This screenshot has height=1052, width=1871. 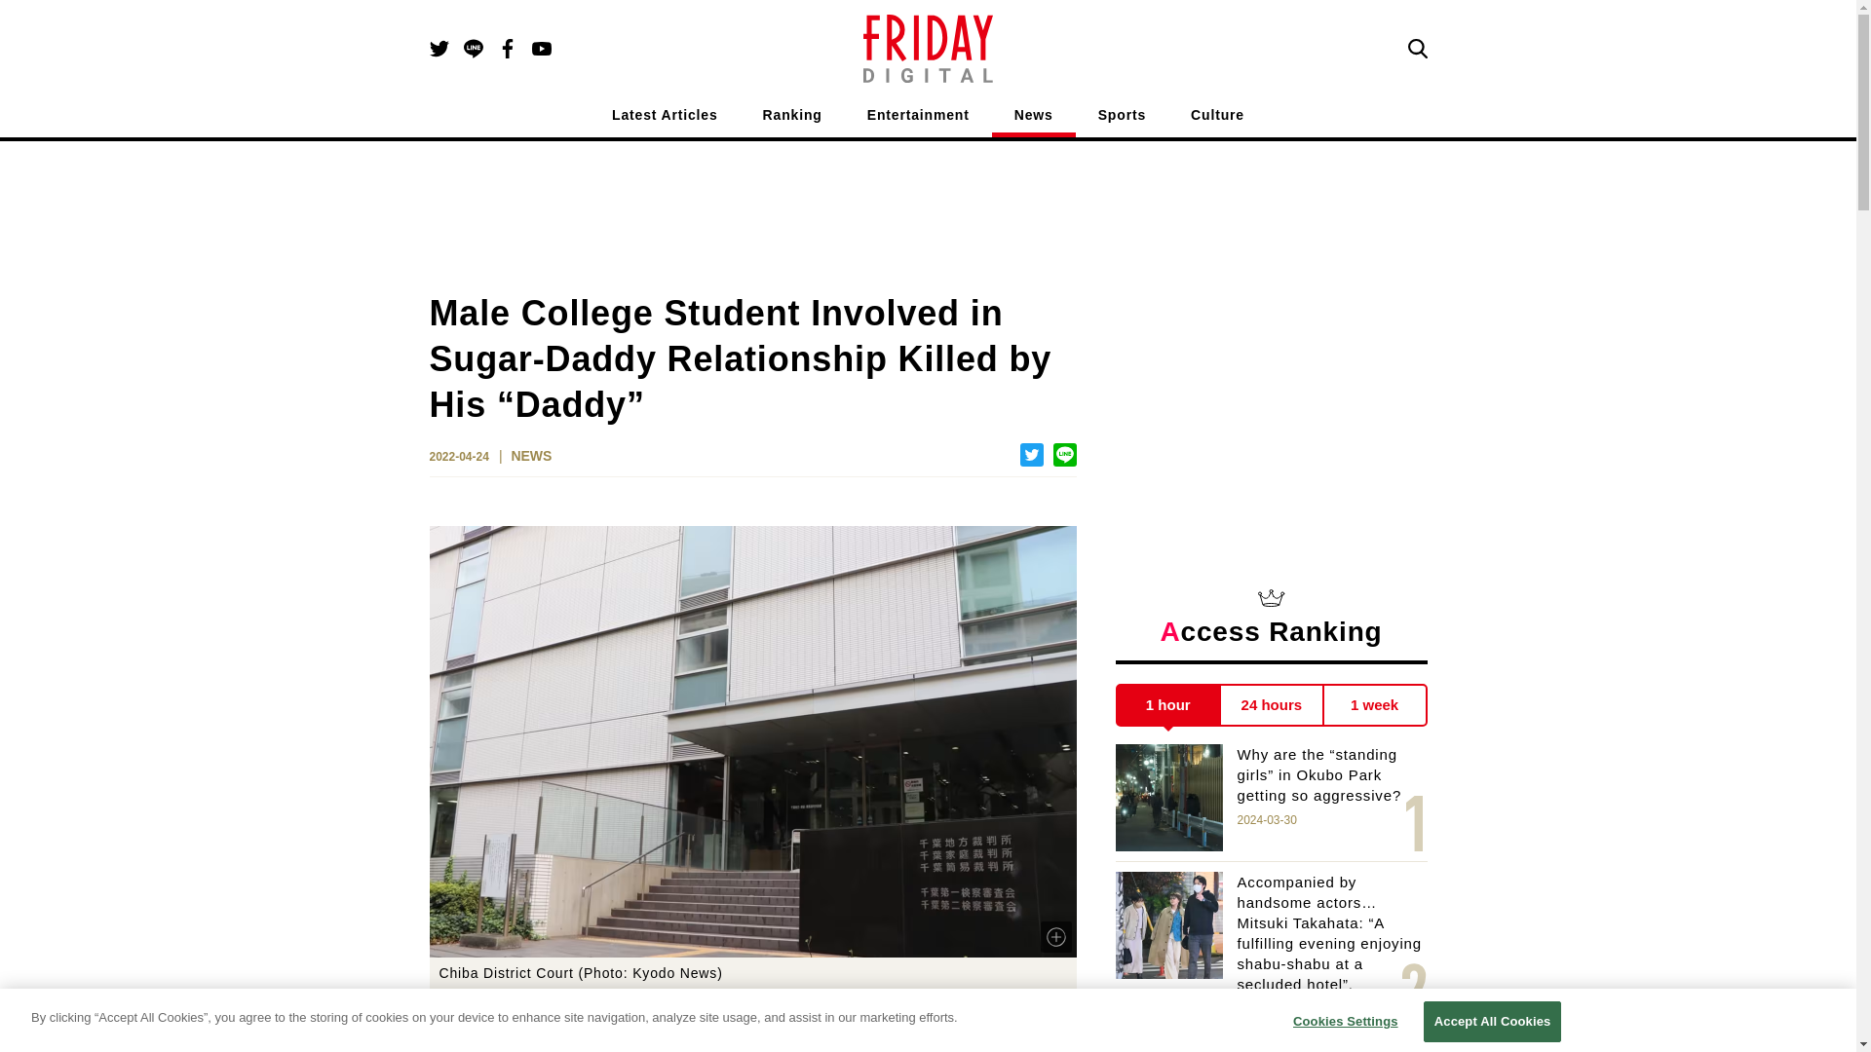 What do you see at coordinates (1216, 119) in the screenshot?
I see `Culture` at bounding box center [1216, 119].